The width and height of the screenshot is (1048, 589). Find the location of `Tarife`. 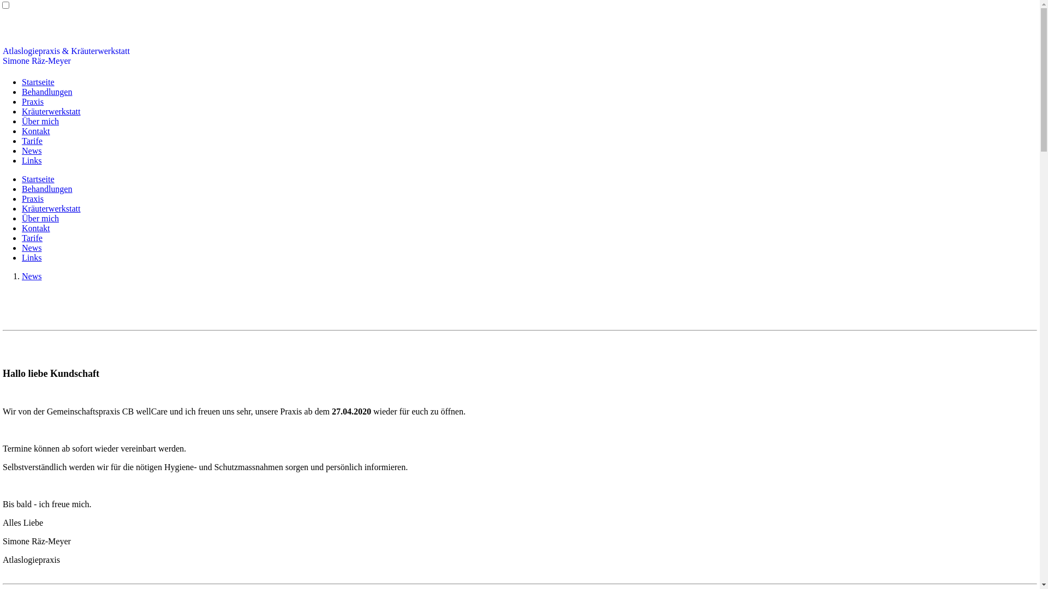

Tarife is located at coordinates (32, 141).